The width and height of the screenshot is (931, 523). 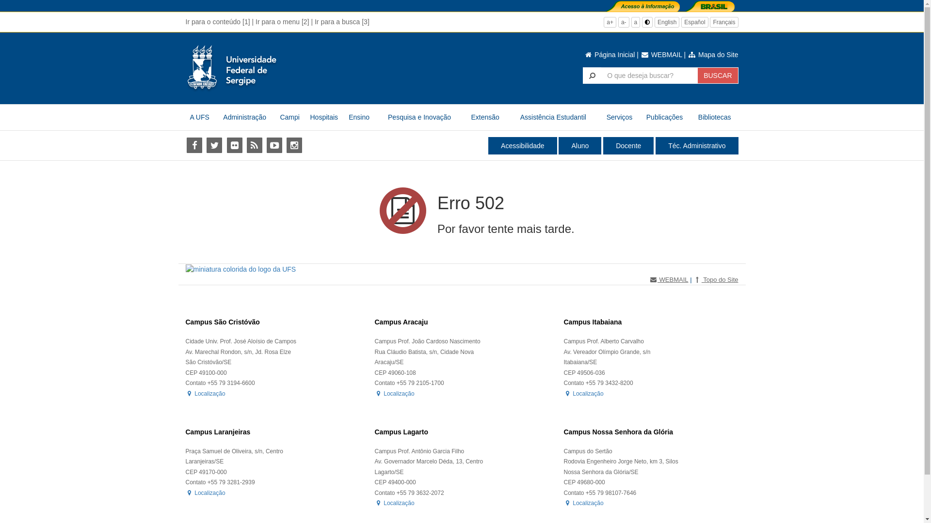 What do you see at coordinates (194, 145) in the screenshot?
I see `Facebook` at bounding box center [194, 145].